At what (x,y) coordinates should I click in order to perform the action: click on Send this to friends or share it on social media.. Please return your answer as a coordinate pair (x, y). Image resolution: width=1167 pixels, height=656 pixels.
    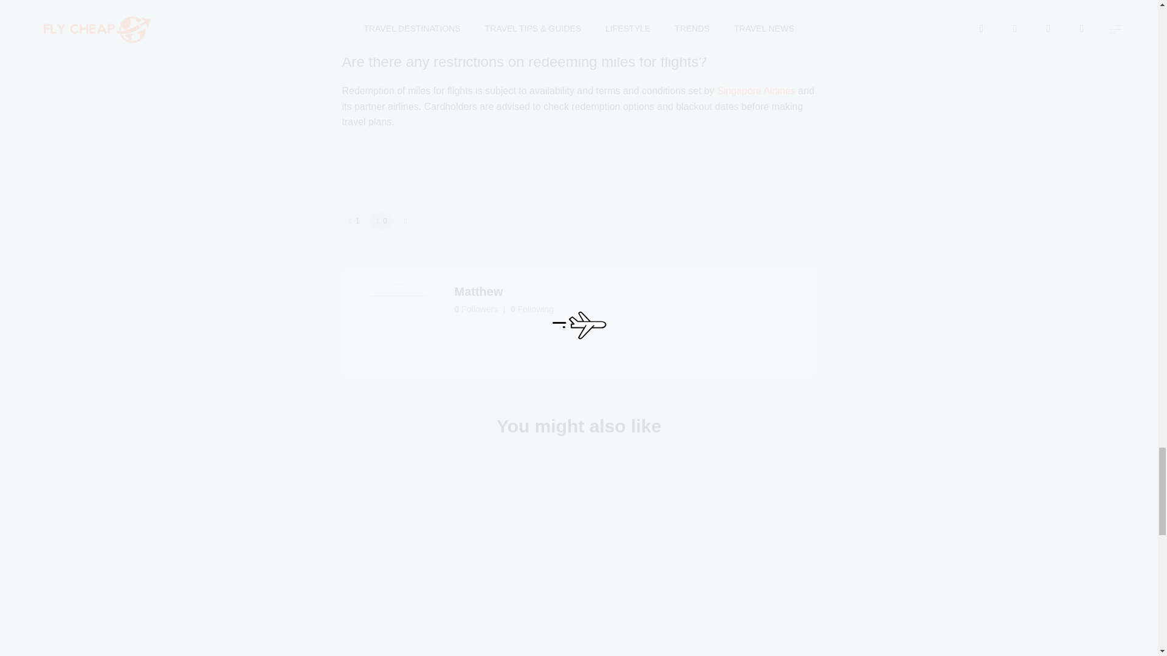
    Looking at the image, I should click on (405, 221).